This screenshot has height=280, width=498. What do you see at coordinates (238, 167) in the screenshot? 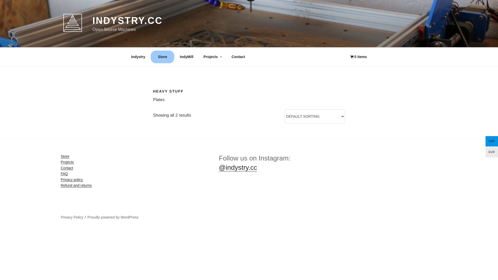
I see `@indystry.cc` at bounding box center [238, 167].